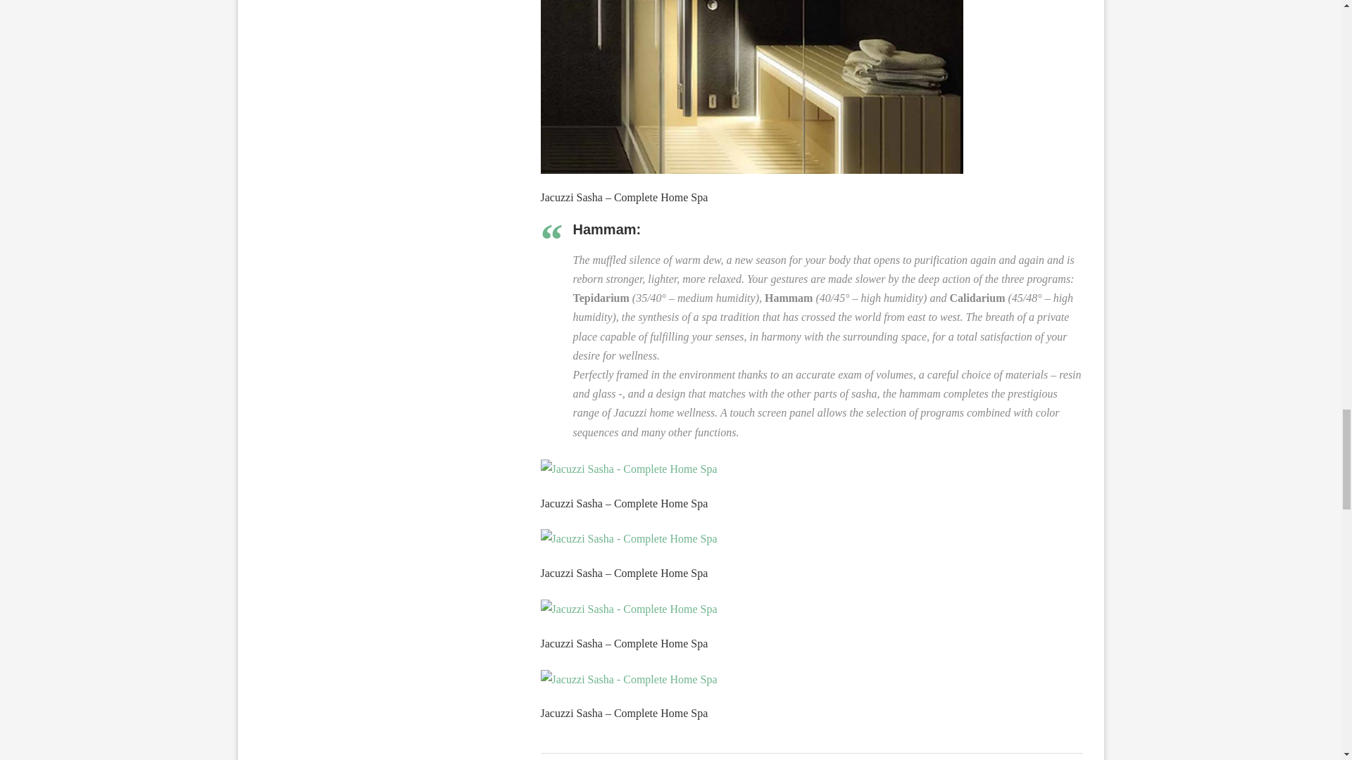  I want to click on Jacuzzi Sasha - Complete Home Spa, so click(636, 465).